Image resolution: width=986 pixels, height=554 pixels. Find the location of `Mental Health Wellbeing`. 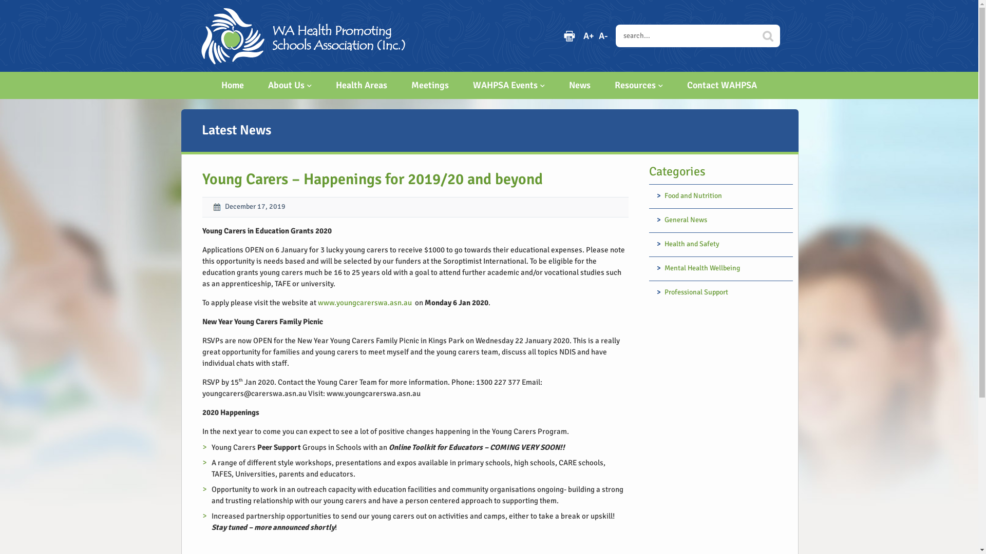

Mental Health Wellbeing is located at coordinates (724, 269).